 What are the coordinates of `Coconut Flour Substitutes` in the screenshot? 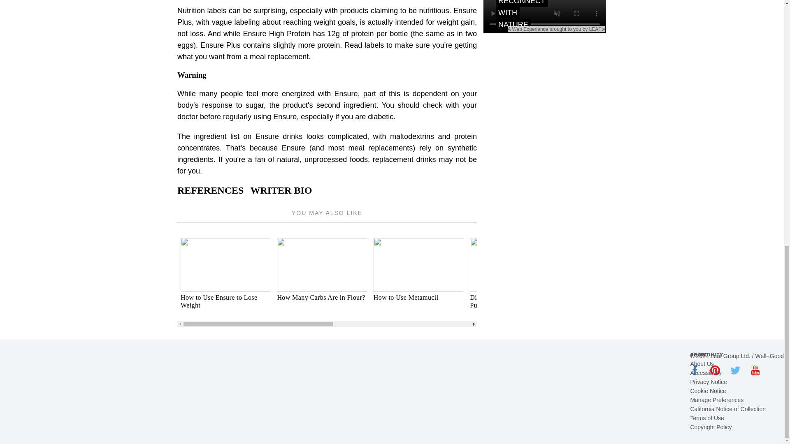 It's located at (611, 297).